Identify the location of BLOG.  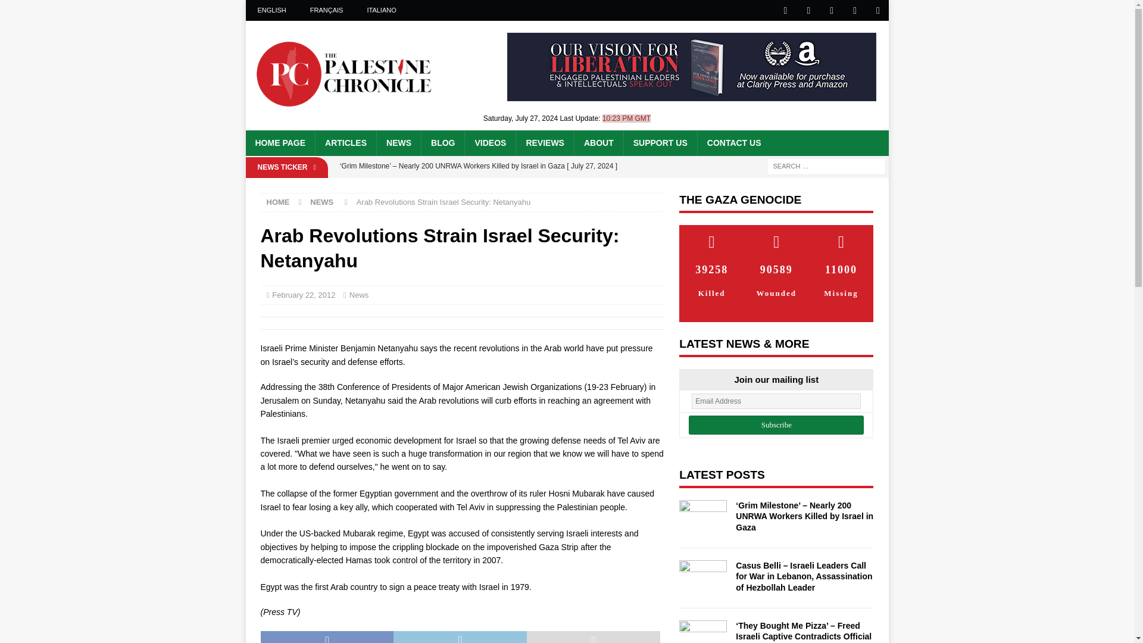
(442, 143).